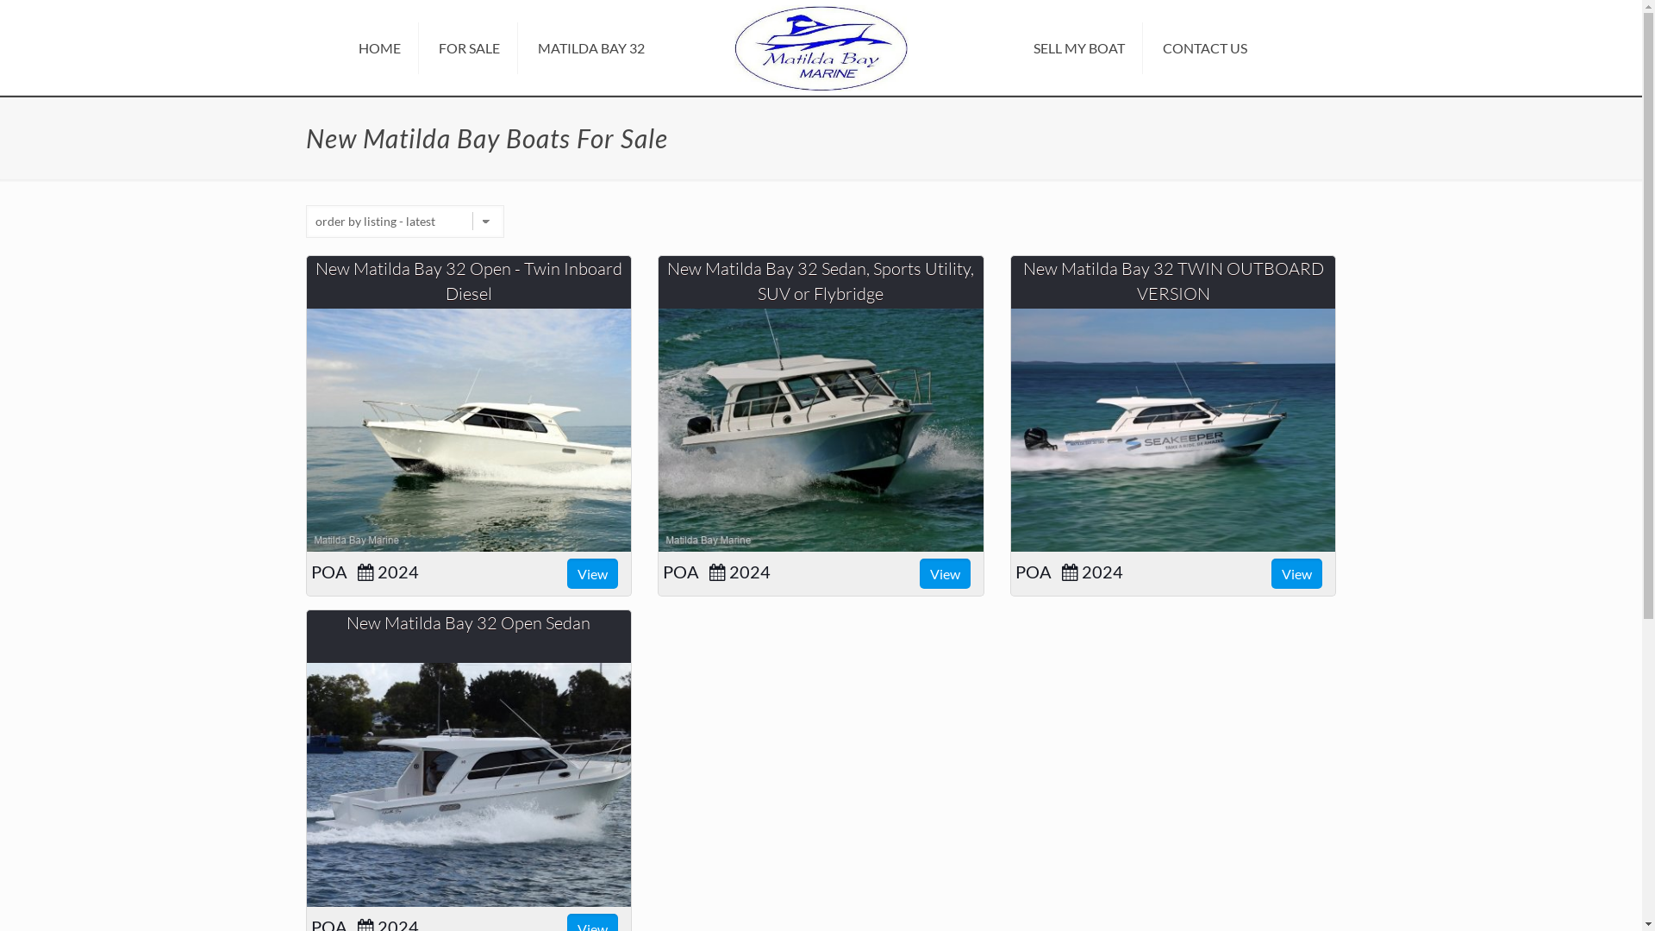  What do you see at coordinates (1205, 48) in the screenshot?
I see `CONTACT US` at bounding box center [1205, 48].